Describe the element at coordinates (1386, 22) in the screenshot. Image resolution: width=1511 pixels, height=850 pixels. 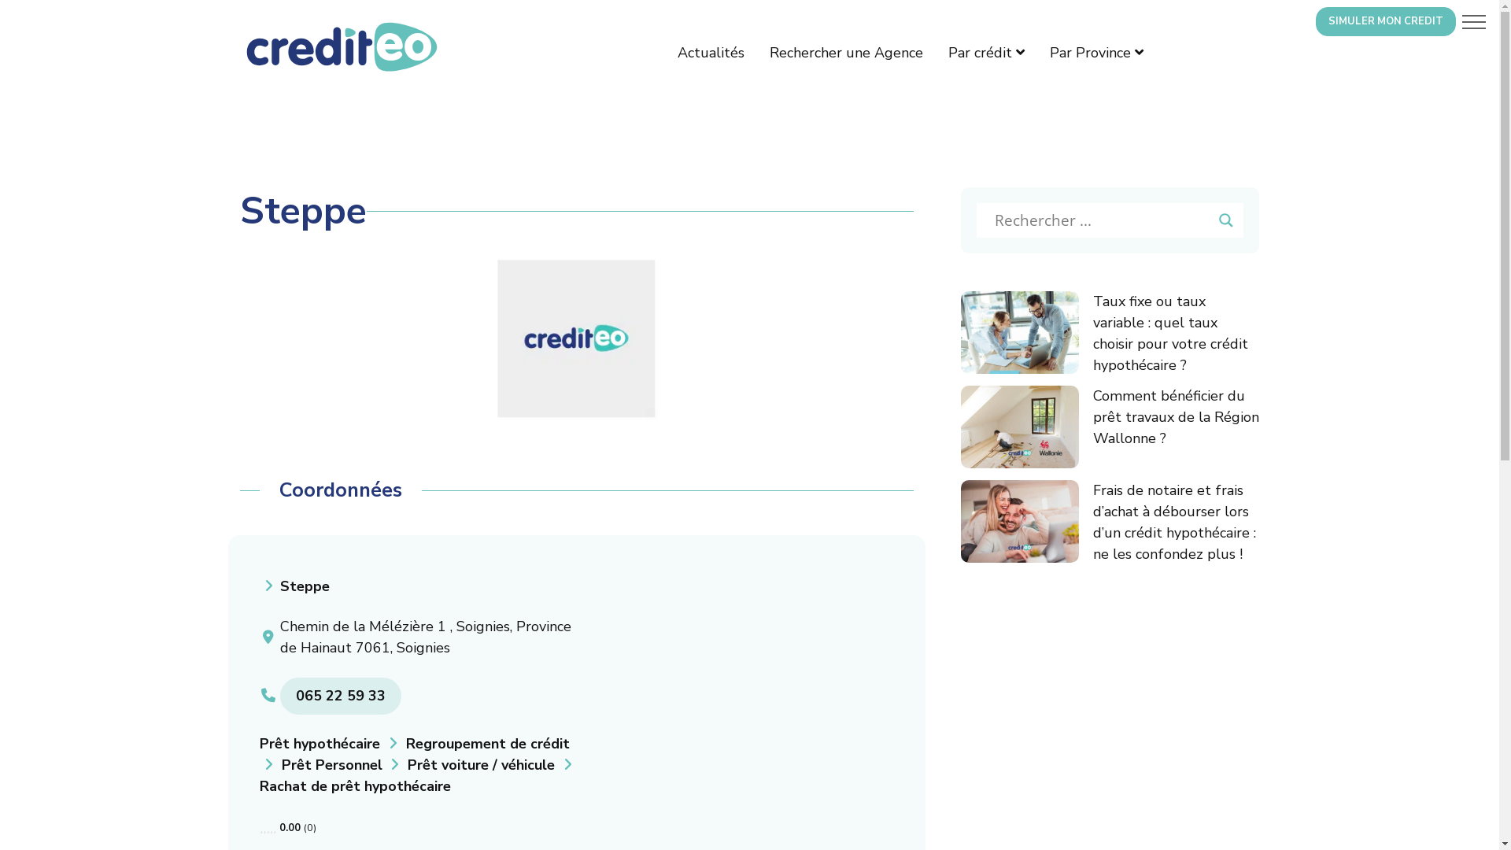
I see `SIMULER MON CREDIT` at that location.